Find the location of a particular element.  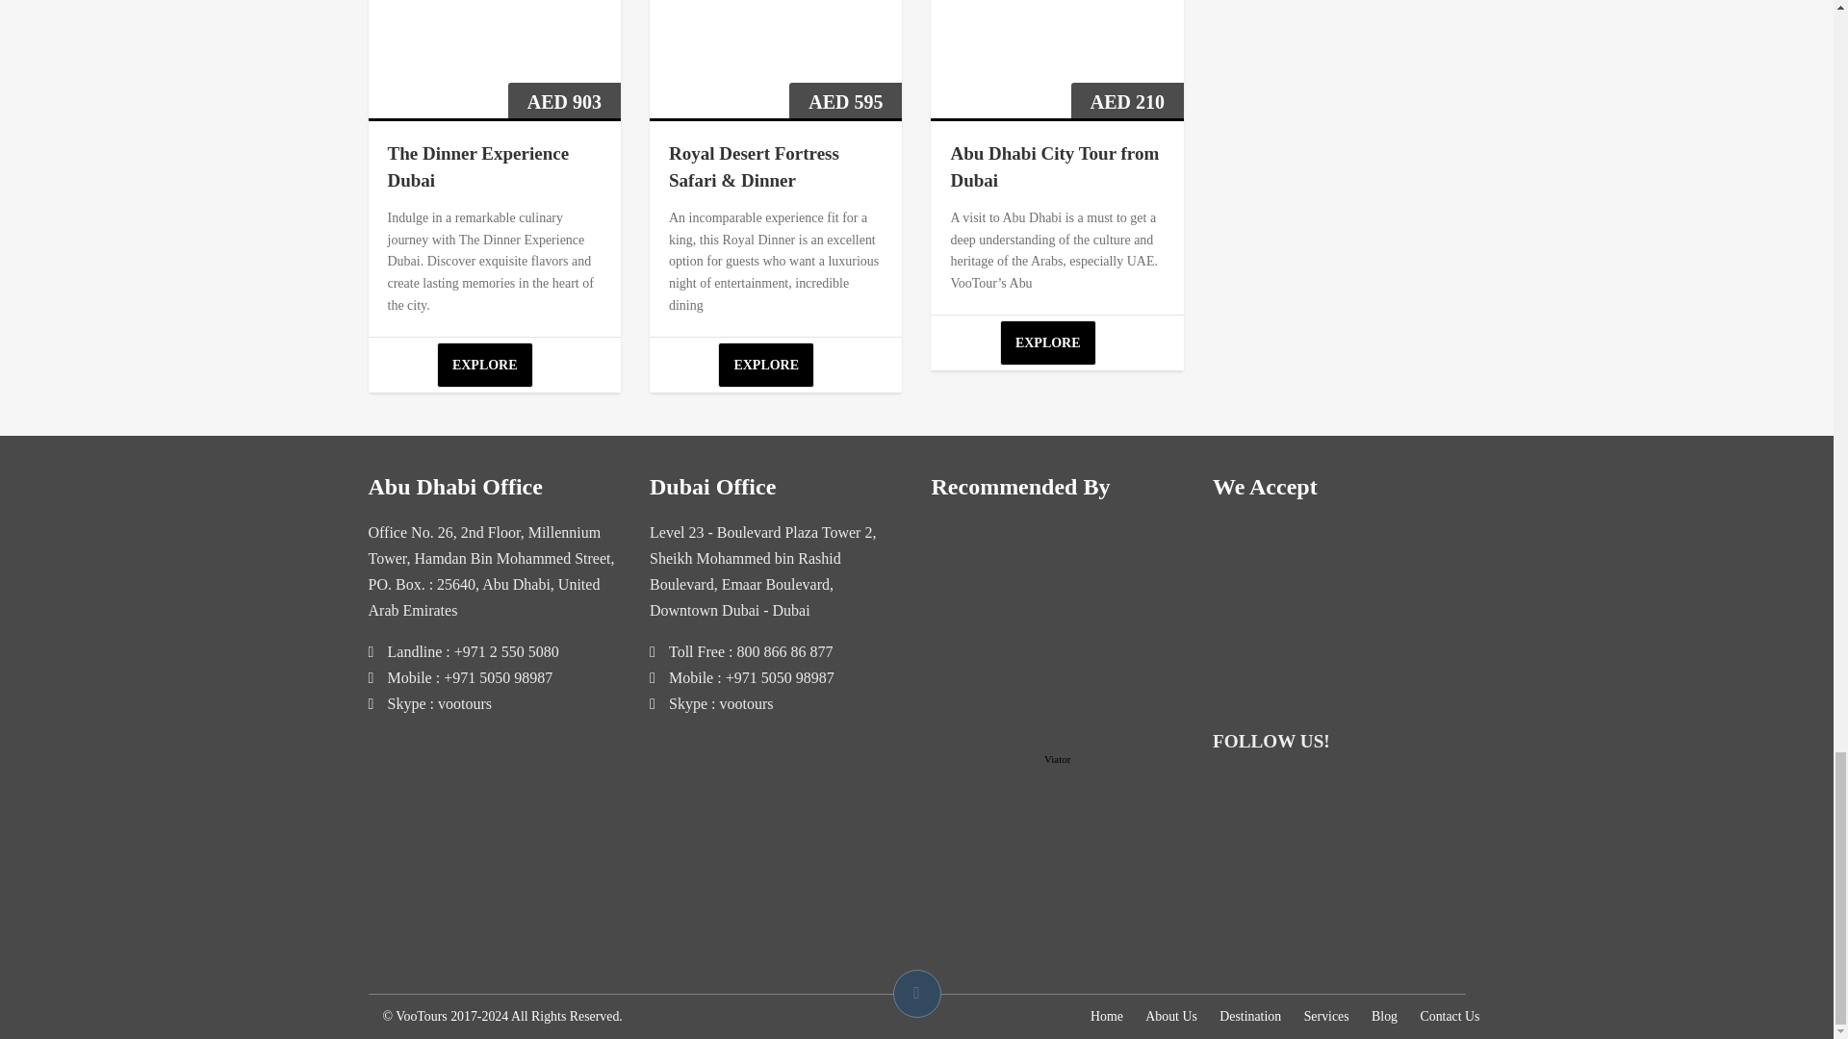

YouTube is located at coordinates (1231, 839).